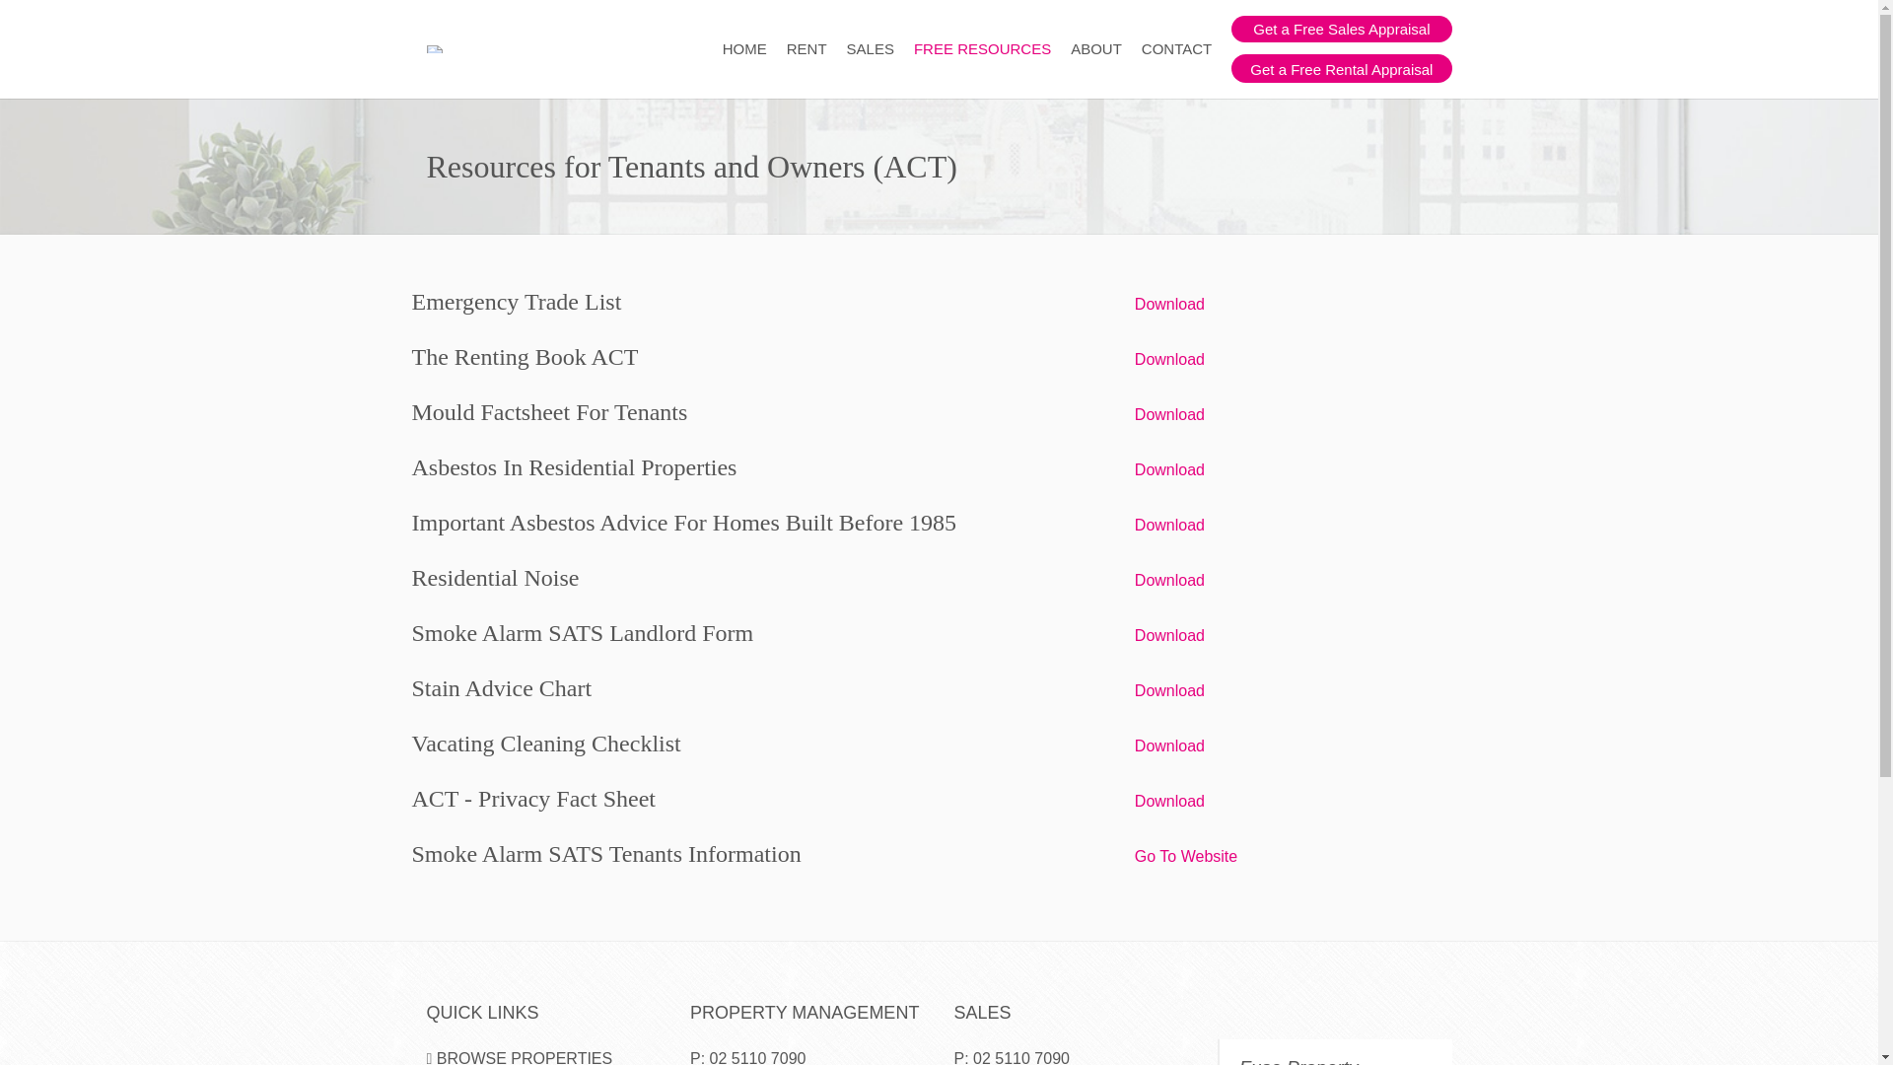 This screenshot has height=1065, width=1893. I want to click on Download, so click(1169, 525).